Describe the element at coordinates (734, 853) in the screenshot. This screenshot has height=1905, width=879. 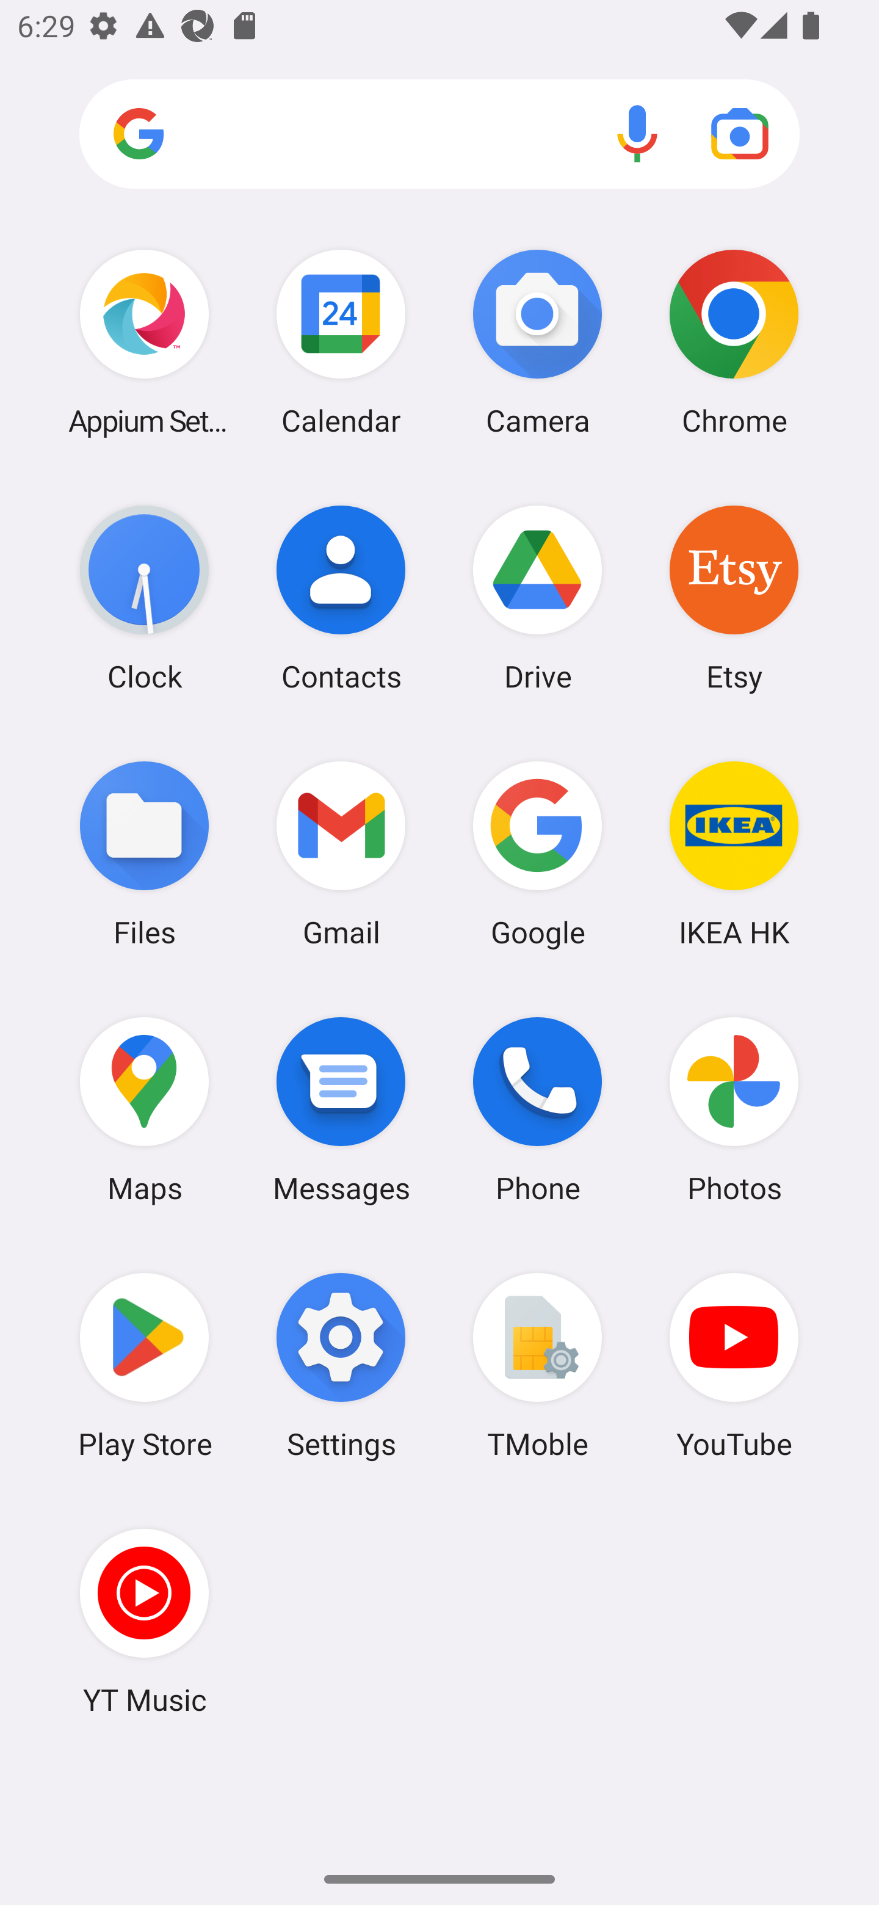
I see `IKEA HK` at that location.